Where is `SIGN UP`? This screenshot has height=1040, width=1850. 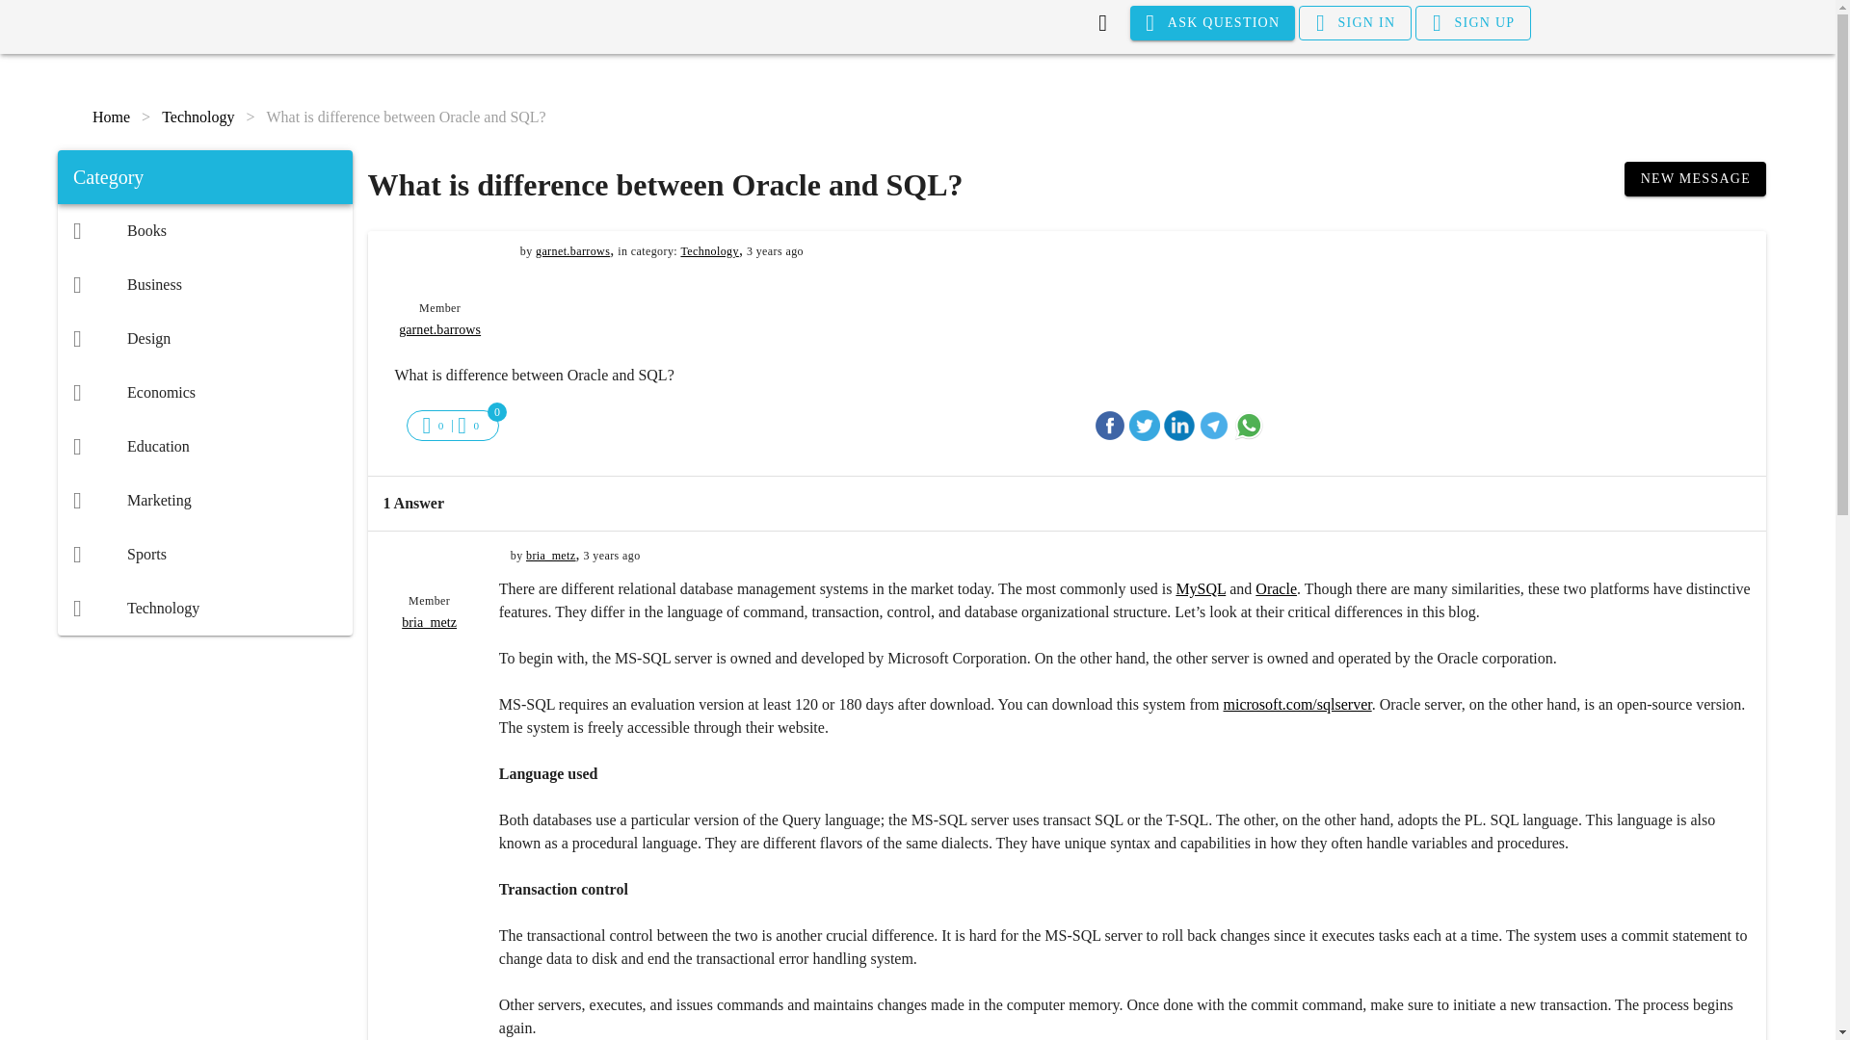
SIGN UP is located at coordinates (1472, 23).